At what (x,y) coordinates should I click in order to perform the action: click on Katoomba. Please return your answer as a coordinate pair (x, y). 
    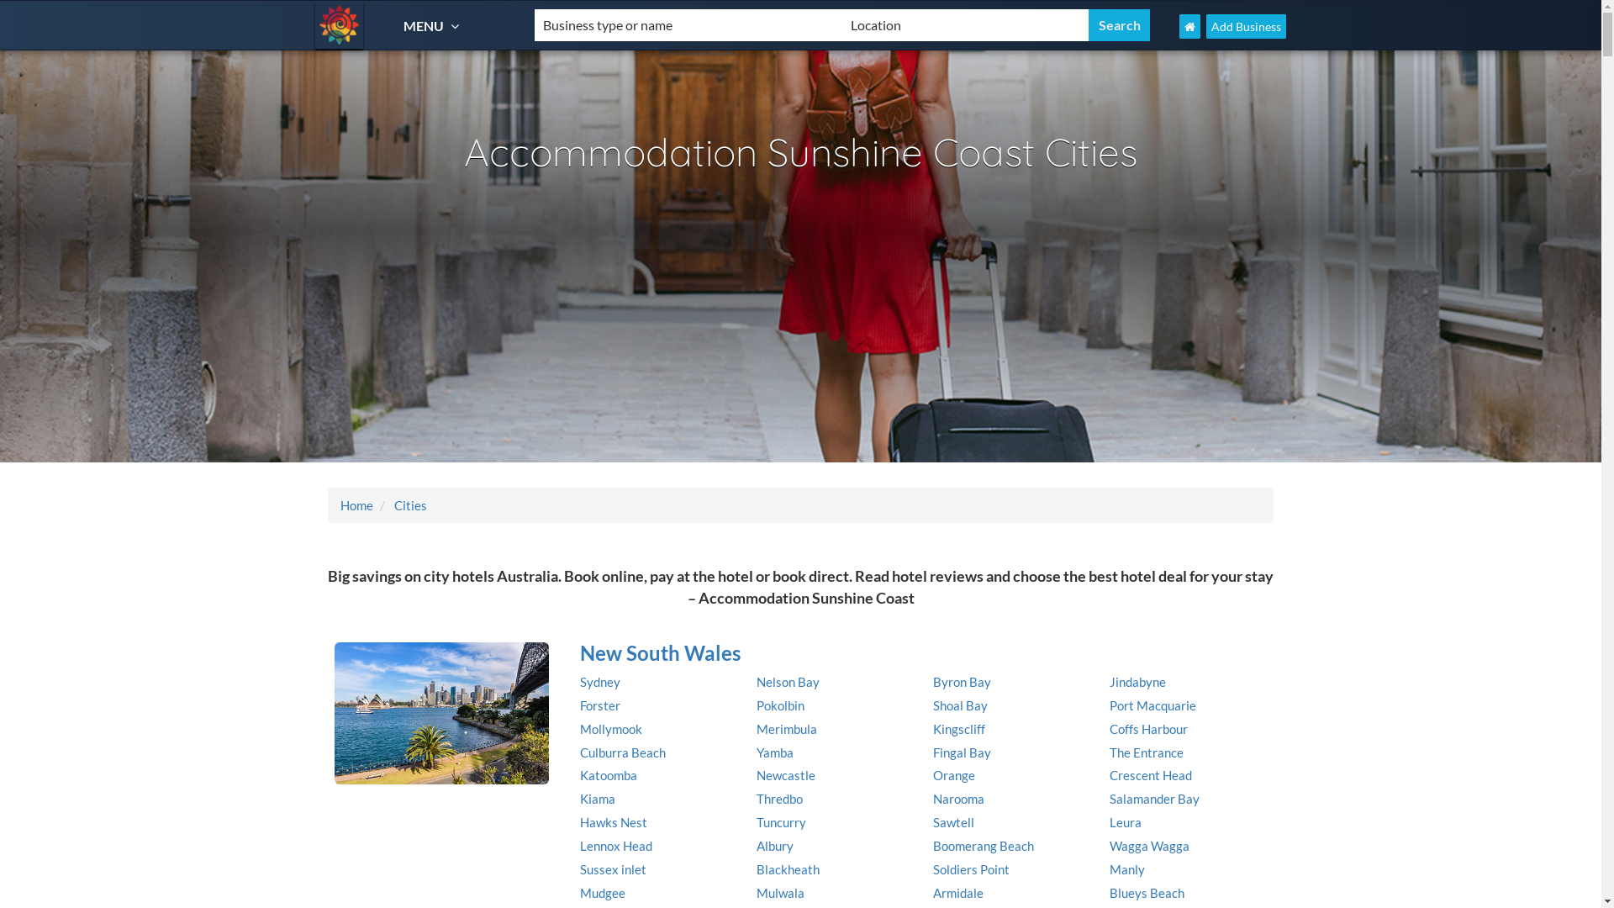
    Looking at the image, I should click on (609, 775).